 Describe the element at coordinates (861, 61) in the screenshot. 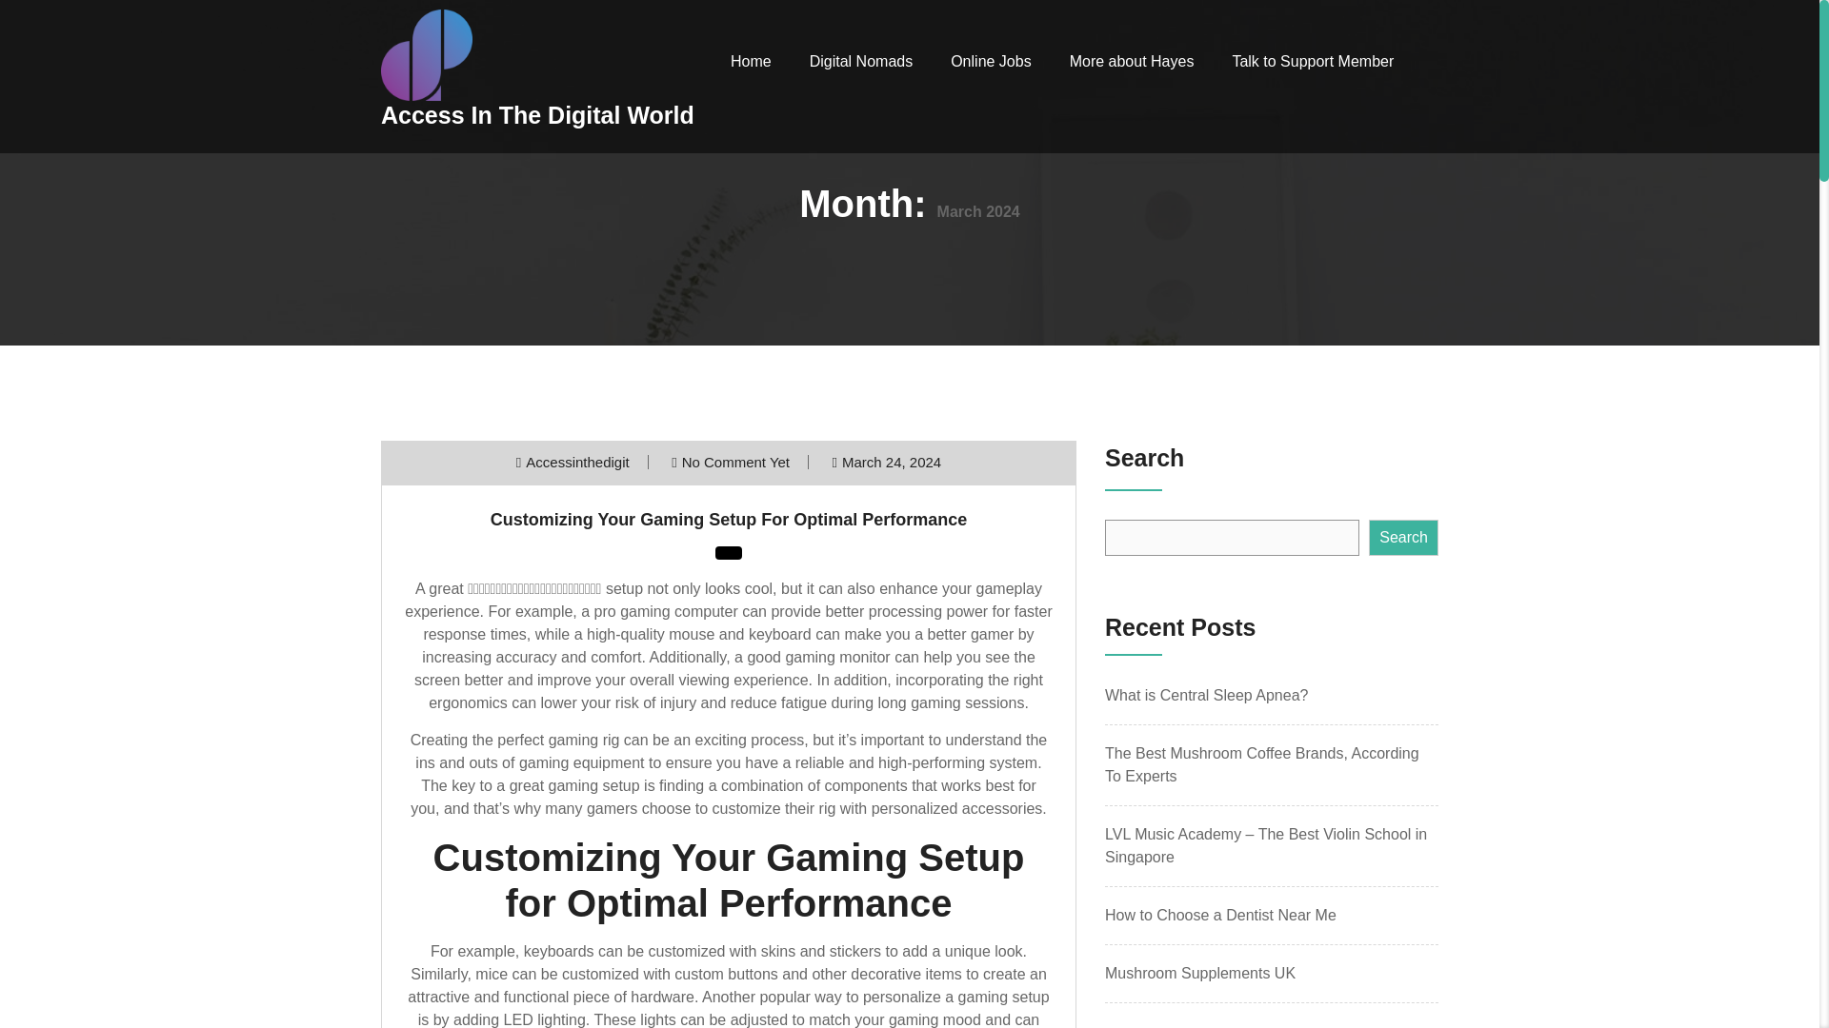

I see `Digital Nomads` at that location.